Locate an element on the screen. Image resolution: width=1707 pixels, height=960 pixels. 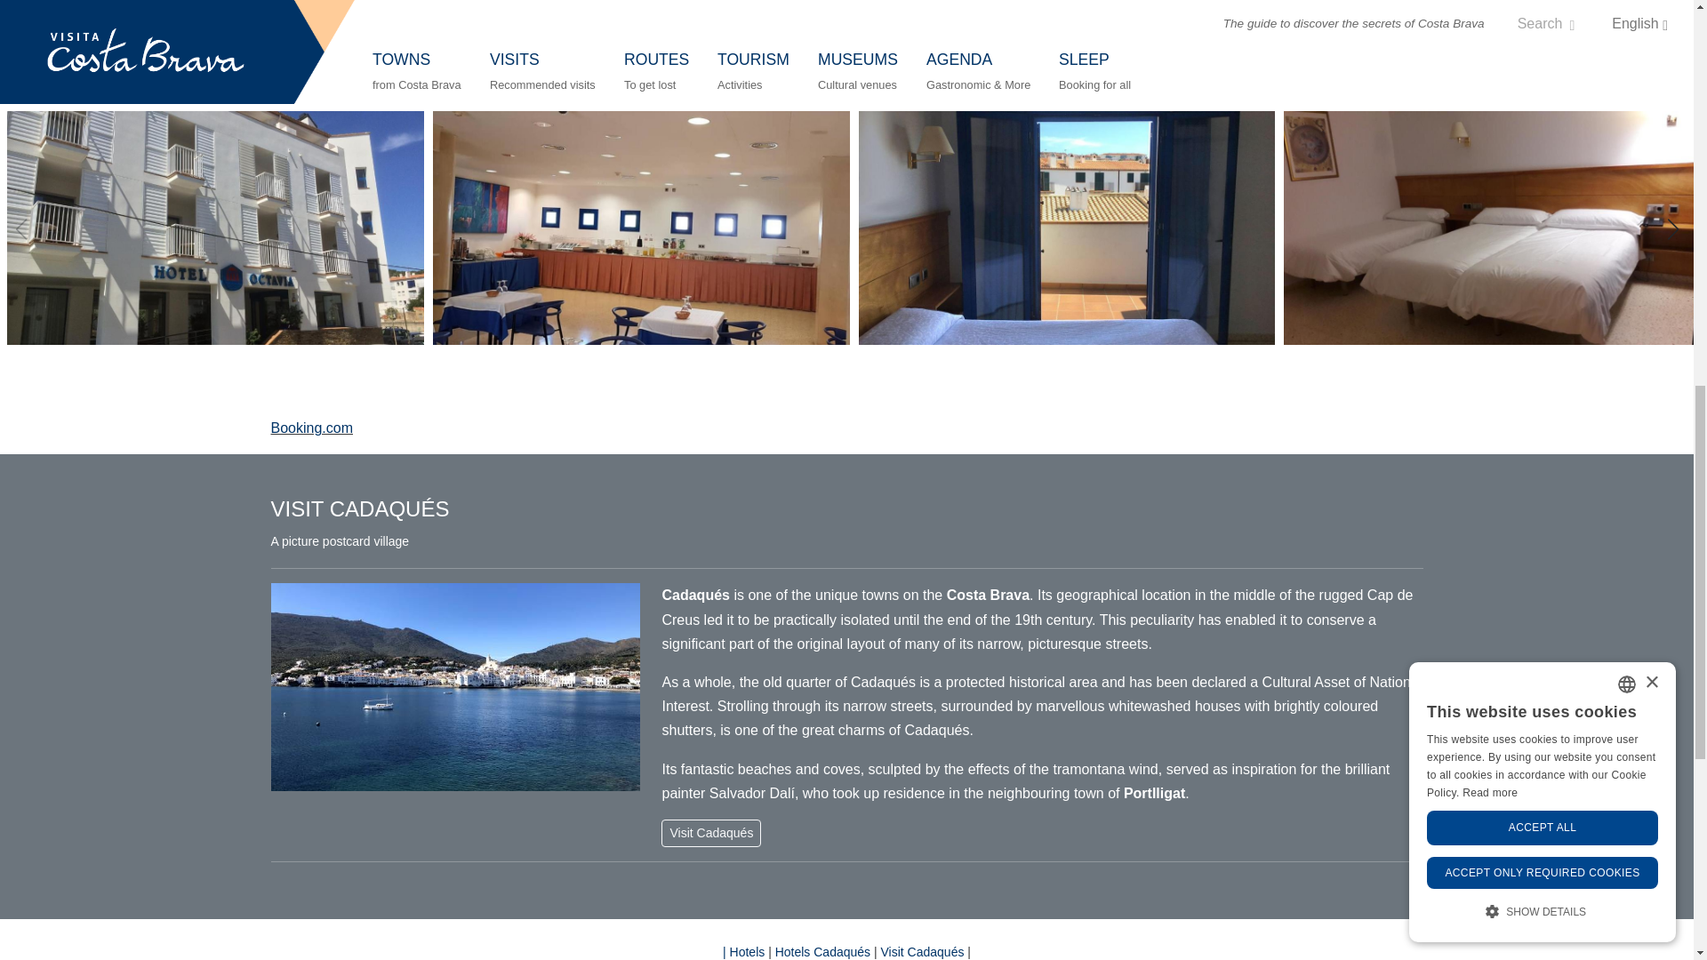
Booking.com is located at coordinates (311, 428).